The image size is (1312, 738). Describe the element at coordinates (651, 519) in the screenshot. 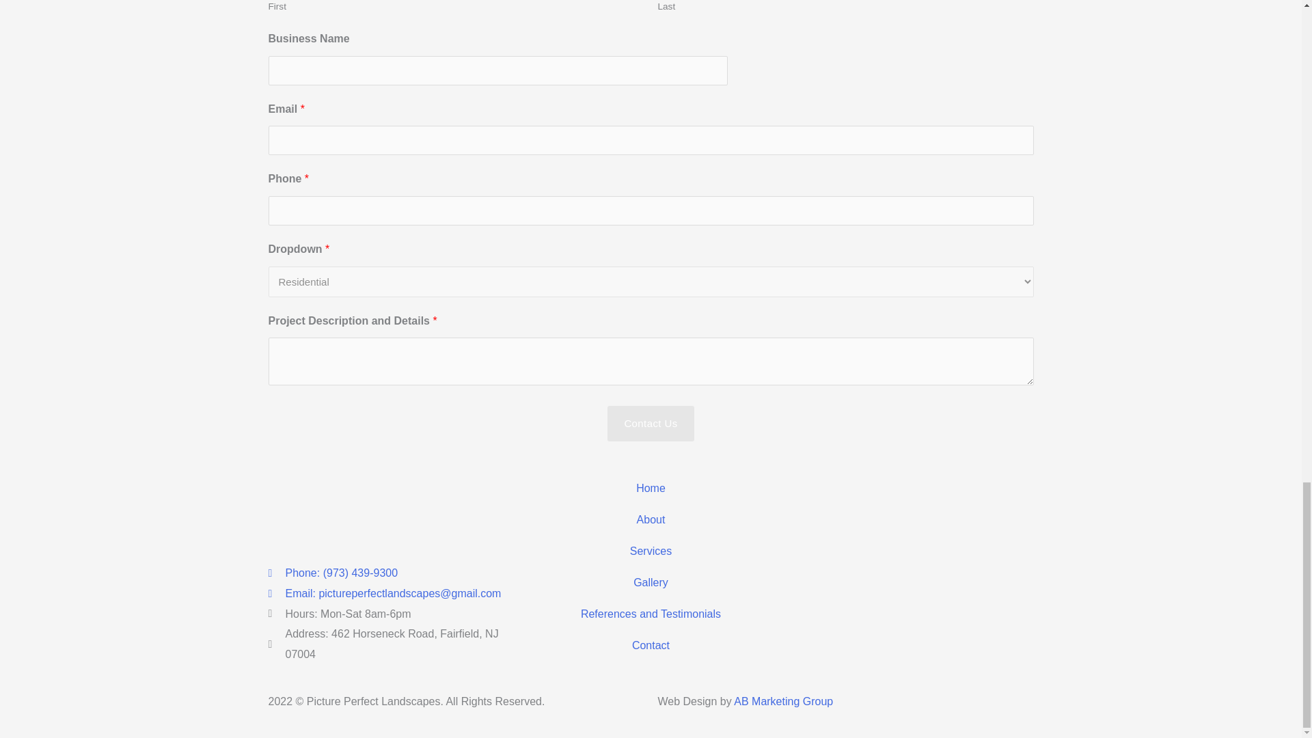

I see `About` at that location.